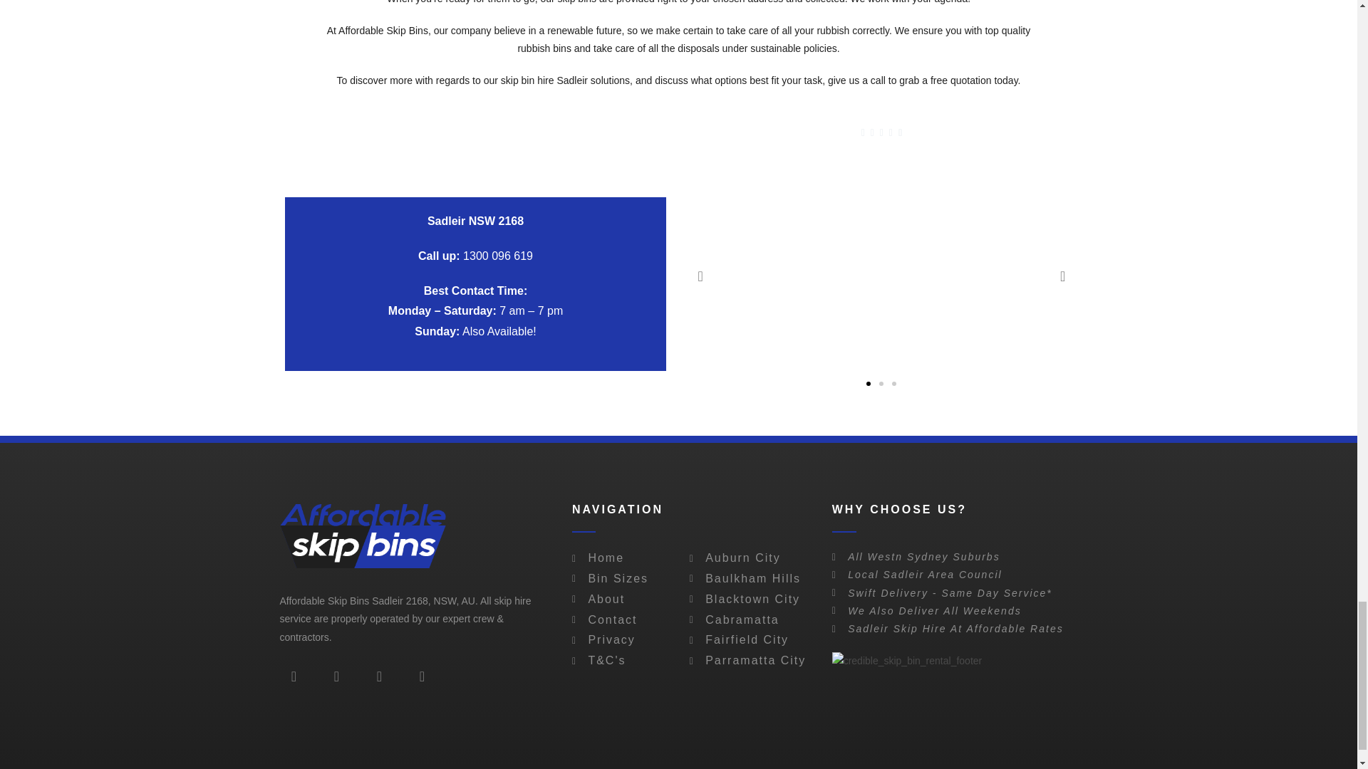  What do you see at coordinates (630, 558) in the screenshot?
I see `Home` at bounding box center [630, 558].